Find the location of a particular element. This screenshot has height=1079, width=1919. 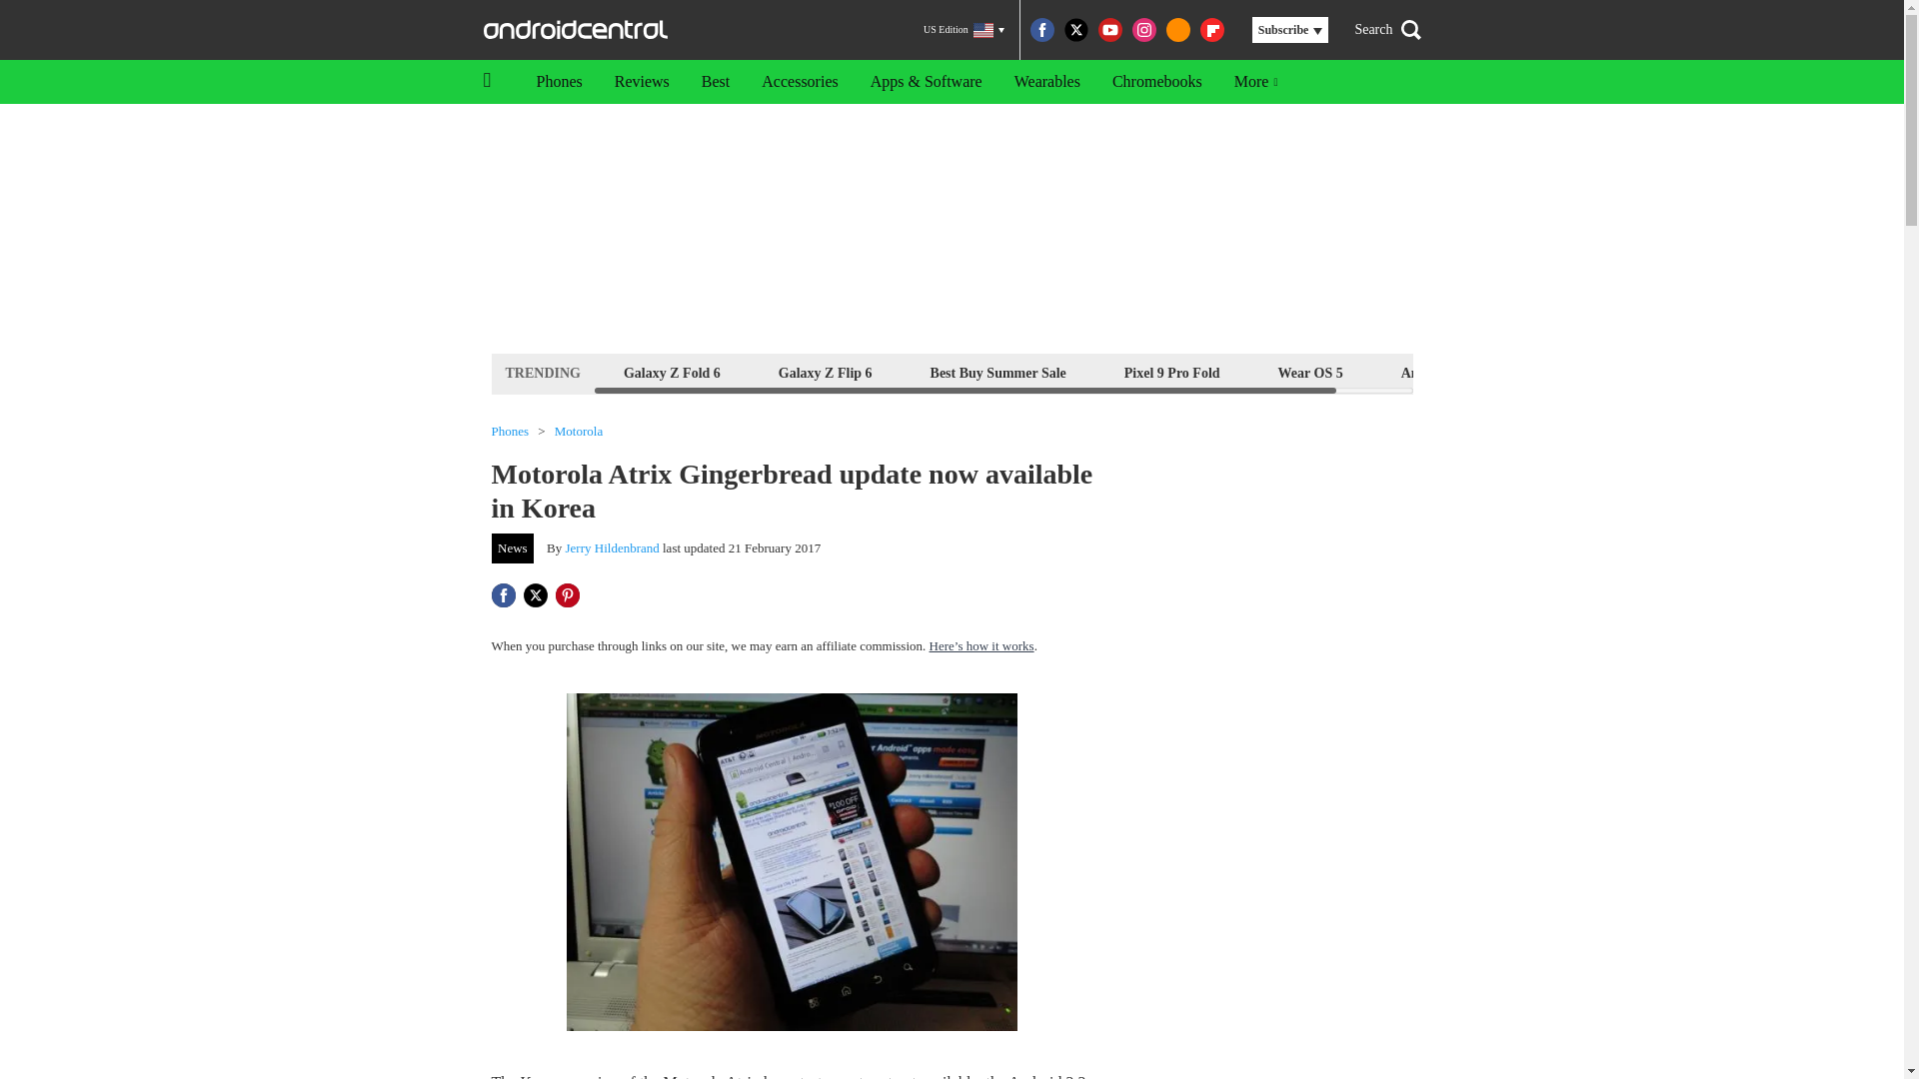

Jerry Hildenbrand is located at coordinates (613, 547).